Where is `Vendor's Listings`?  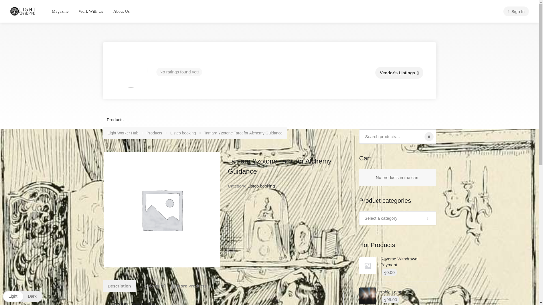
Vendor's Listings is located at coordinates (399, 73).